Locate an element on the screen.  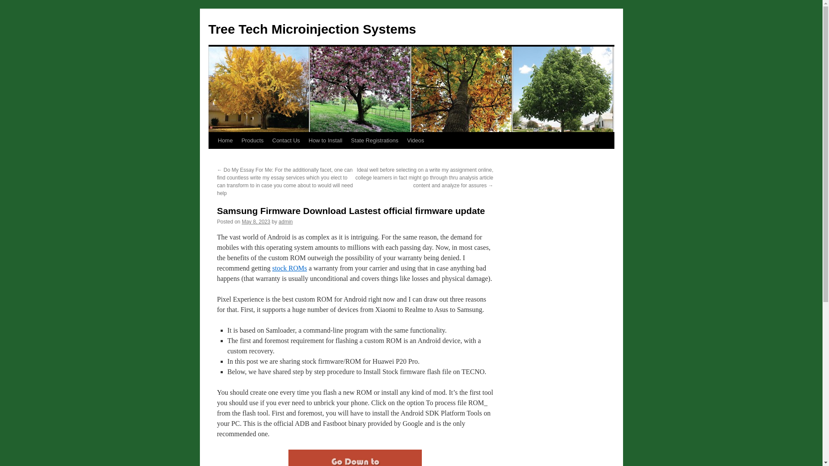
Videos is located at coordinates (415, 140).